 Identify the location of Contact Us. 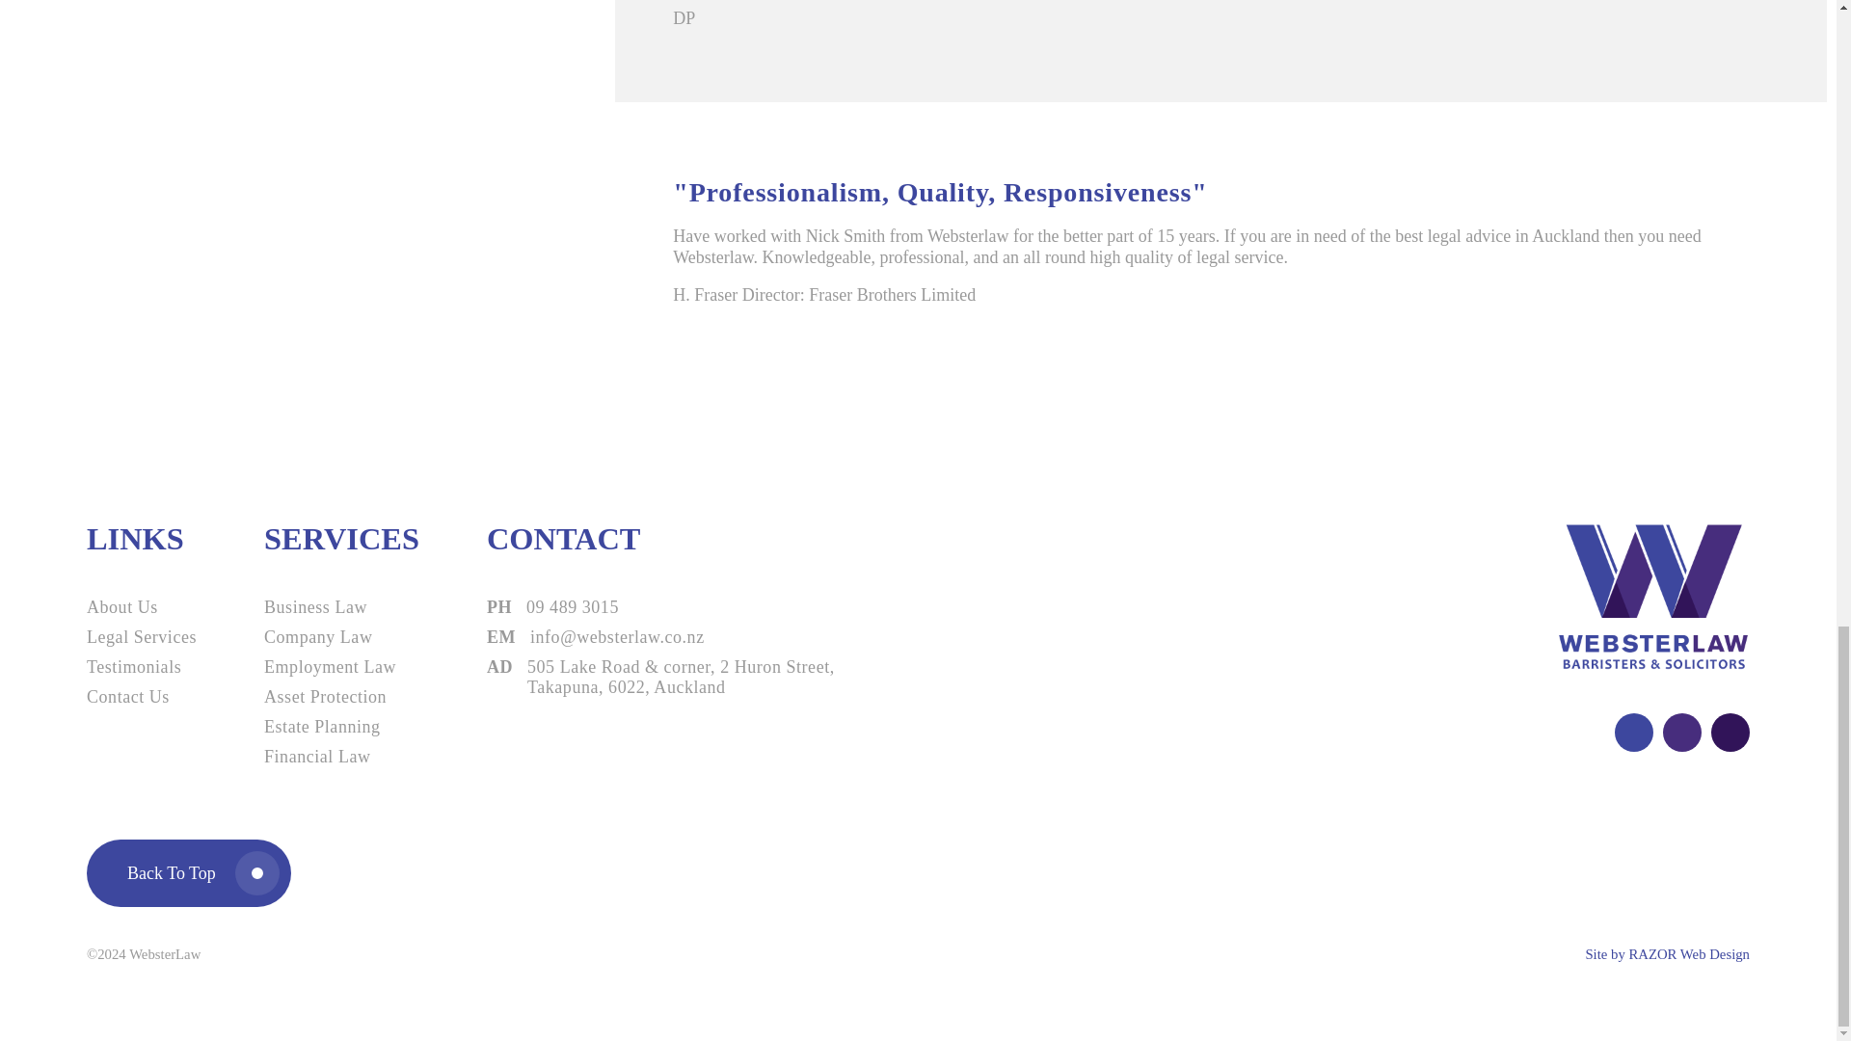
(141, 697).